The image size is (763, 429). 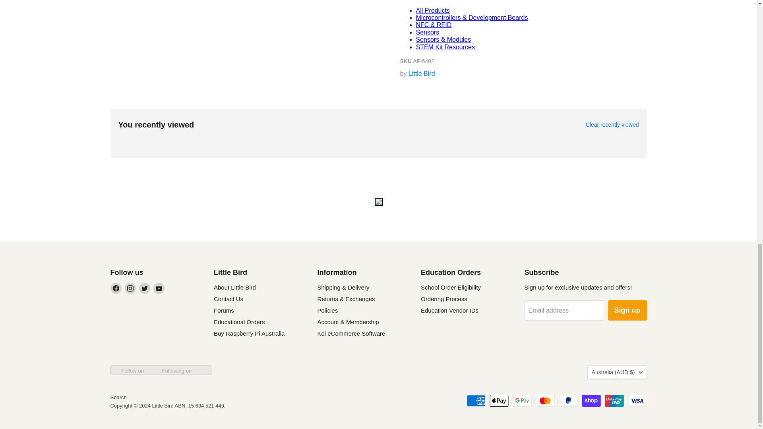 I want to click on American Express, so click(x=476, y=400).